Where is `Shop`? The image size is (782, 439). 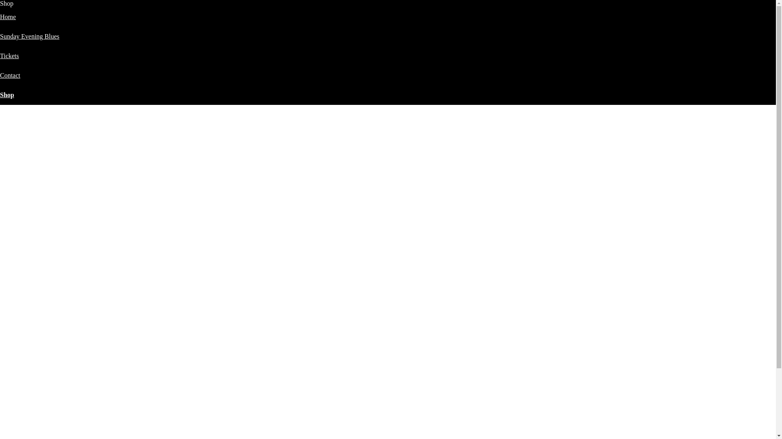
Shop is located at coordinates (7, 95).